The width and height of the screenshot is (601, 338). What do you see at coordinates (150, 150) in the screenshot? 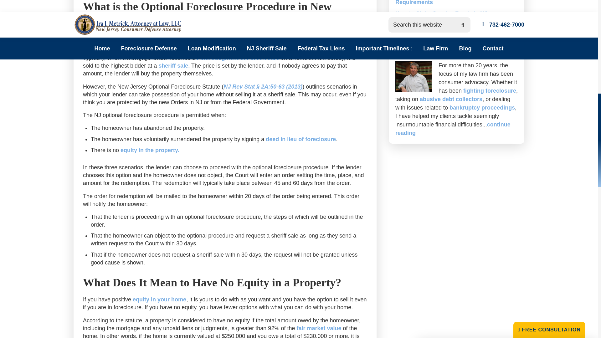
I see `equity in the property.` at bounding box center [150, 150].